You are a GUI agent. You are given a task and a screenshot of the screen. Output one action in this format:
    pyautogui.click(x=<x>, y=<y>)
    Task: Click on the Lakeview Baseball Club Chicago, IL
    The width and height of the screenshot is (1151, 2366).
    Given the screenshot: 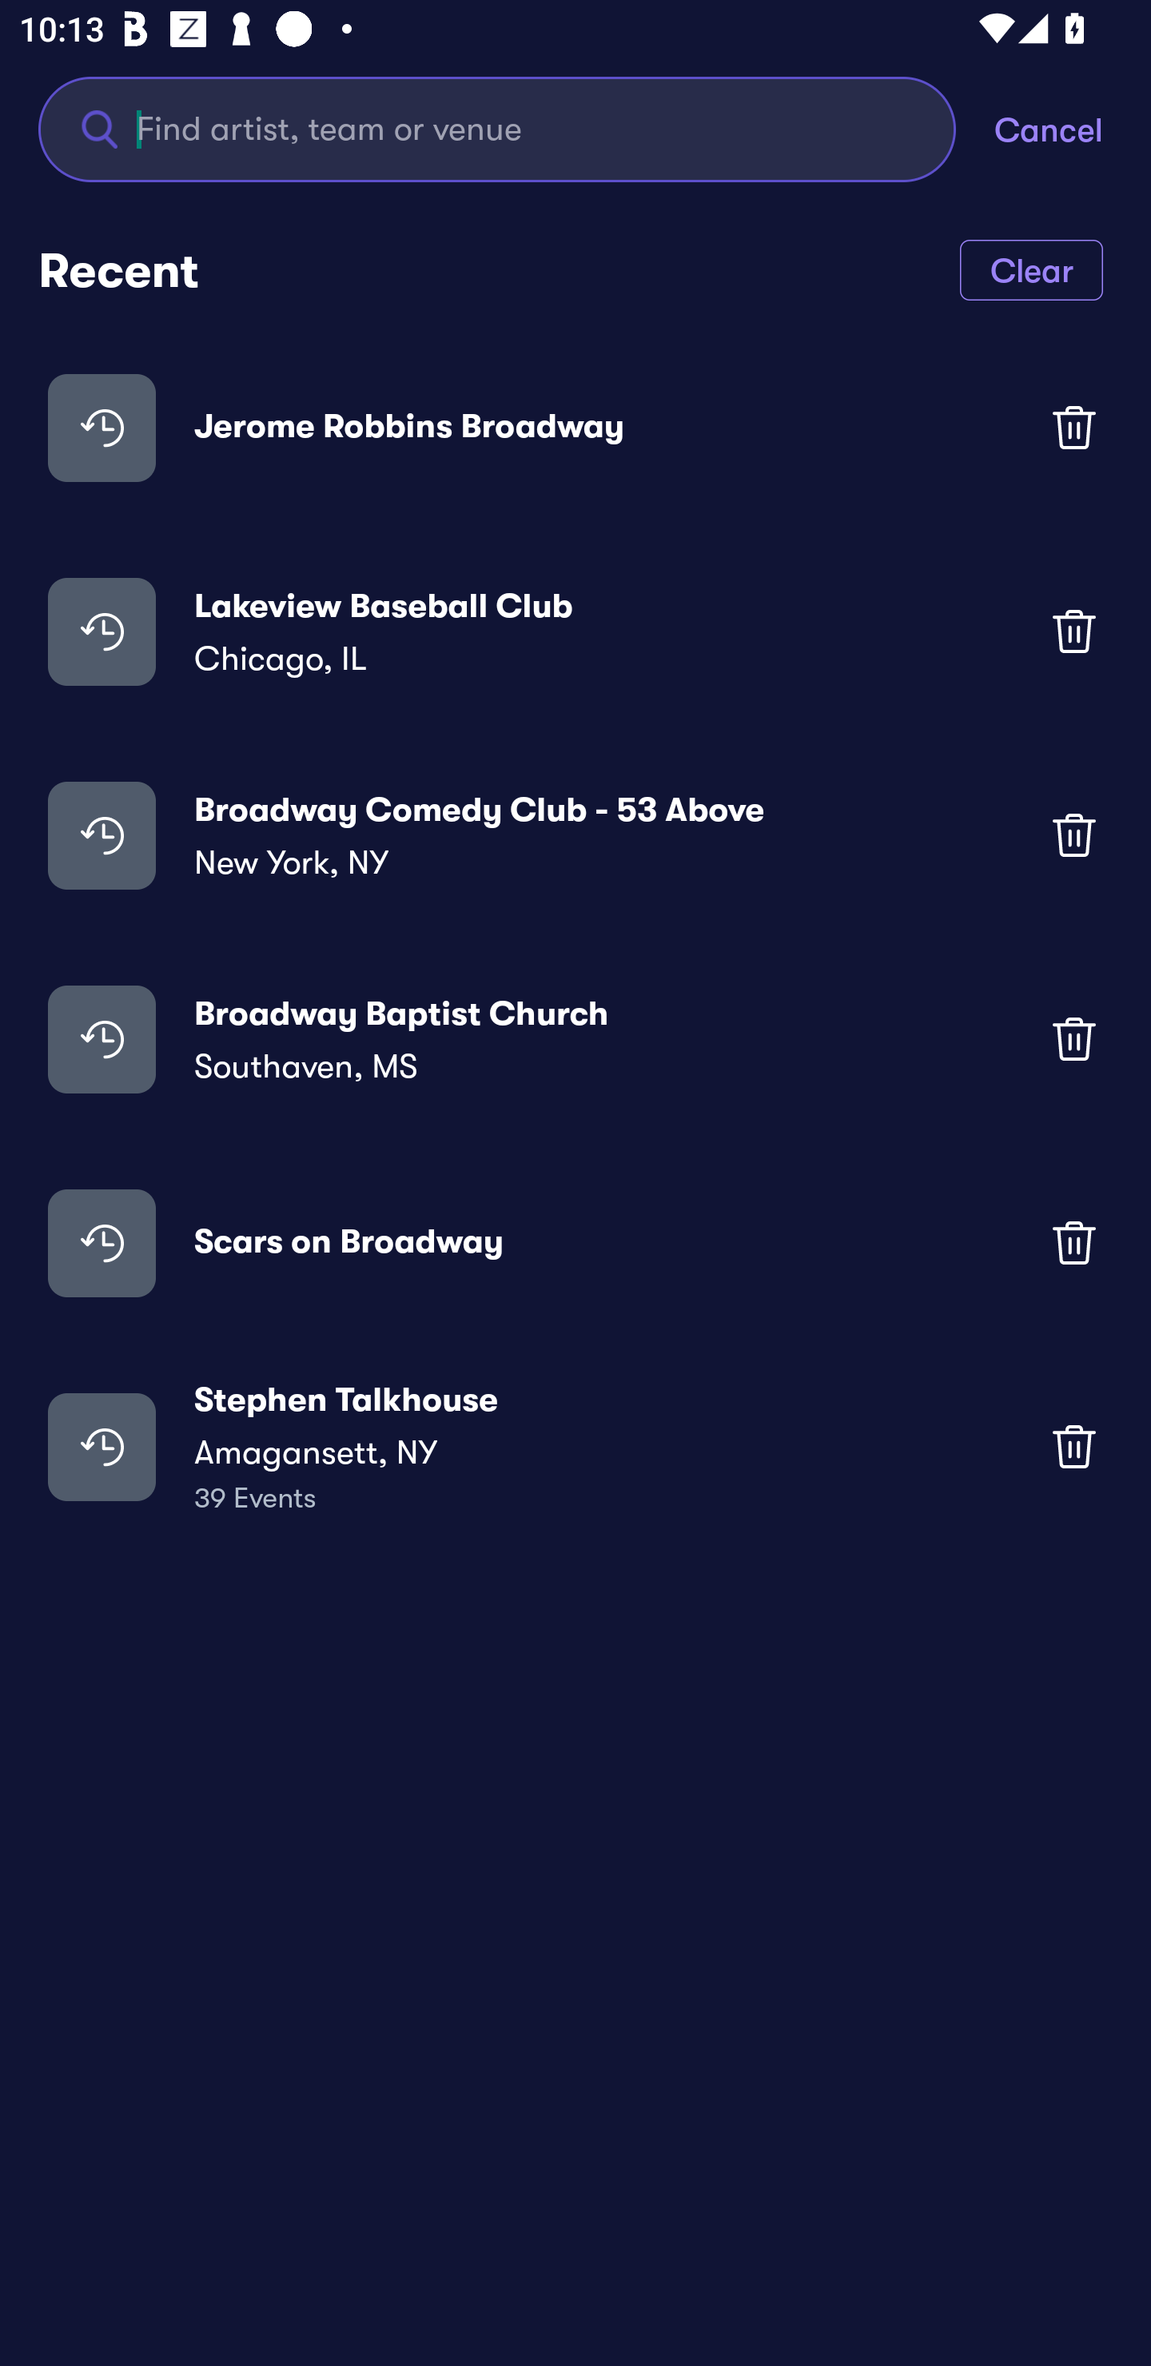 What is the action you would take?
    pyautogui.click(x=575, y=630)
    